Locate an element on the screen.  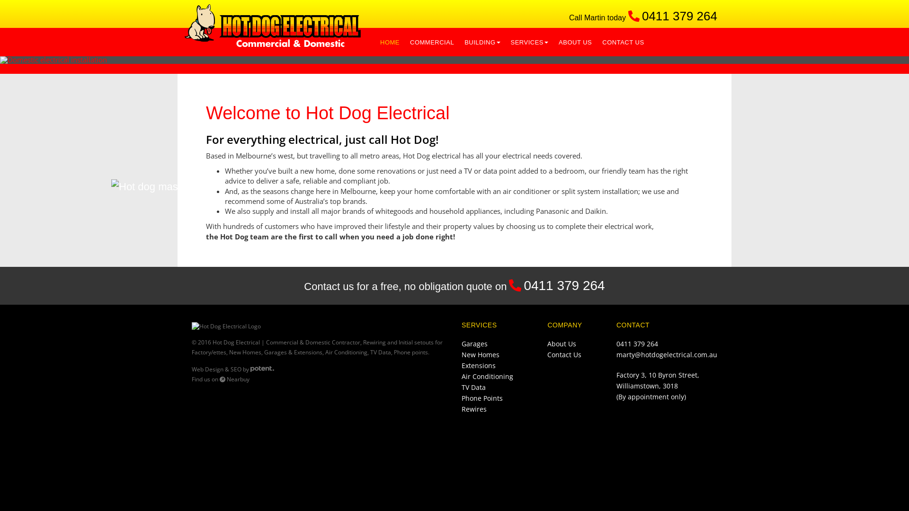
0411 379 264 is located at coordinates (564, 286).